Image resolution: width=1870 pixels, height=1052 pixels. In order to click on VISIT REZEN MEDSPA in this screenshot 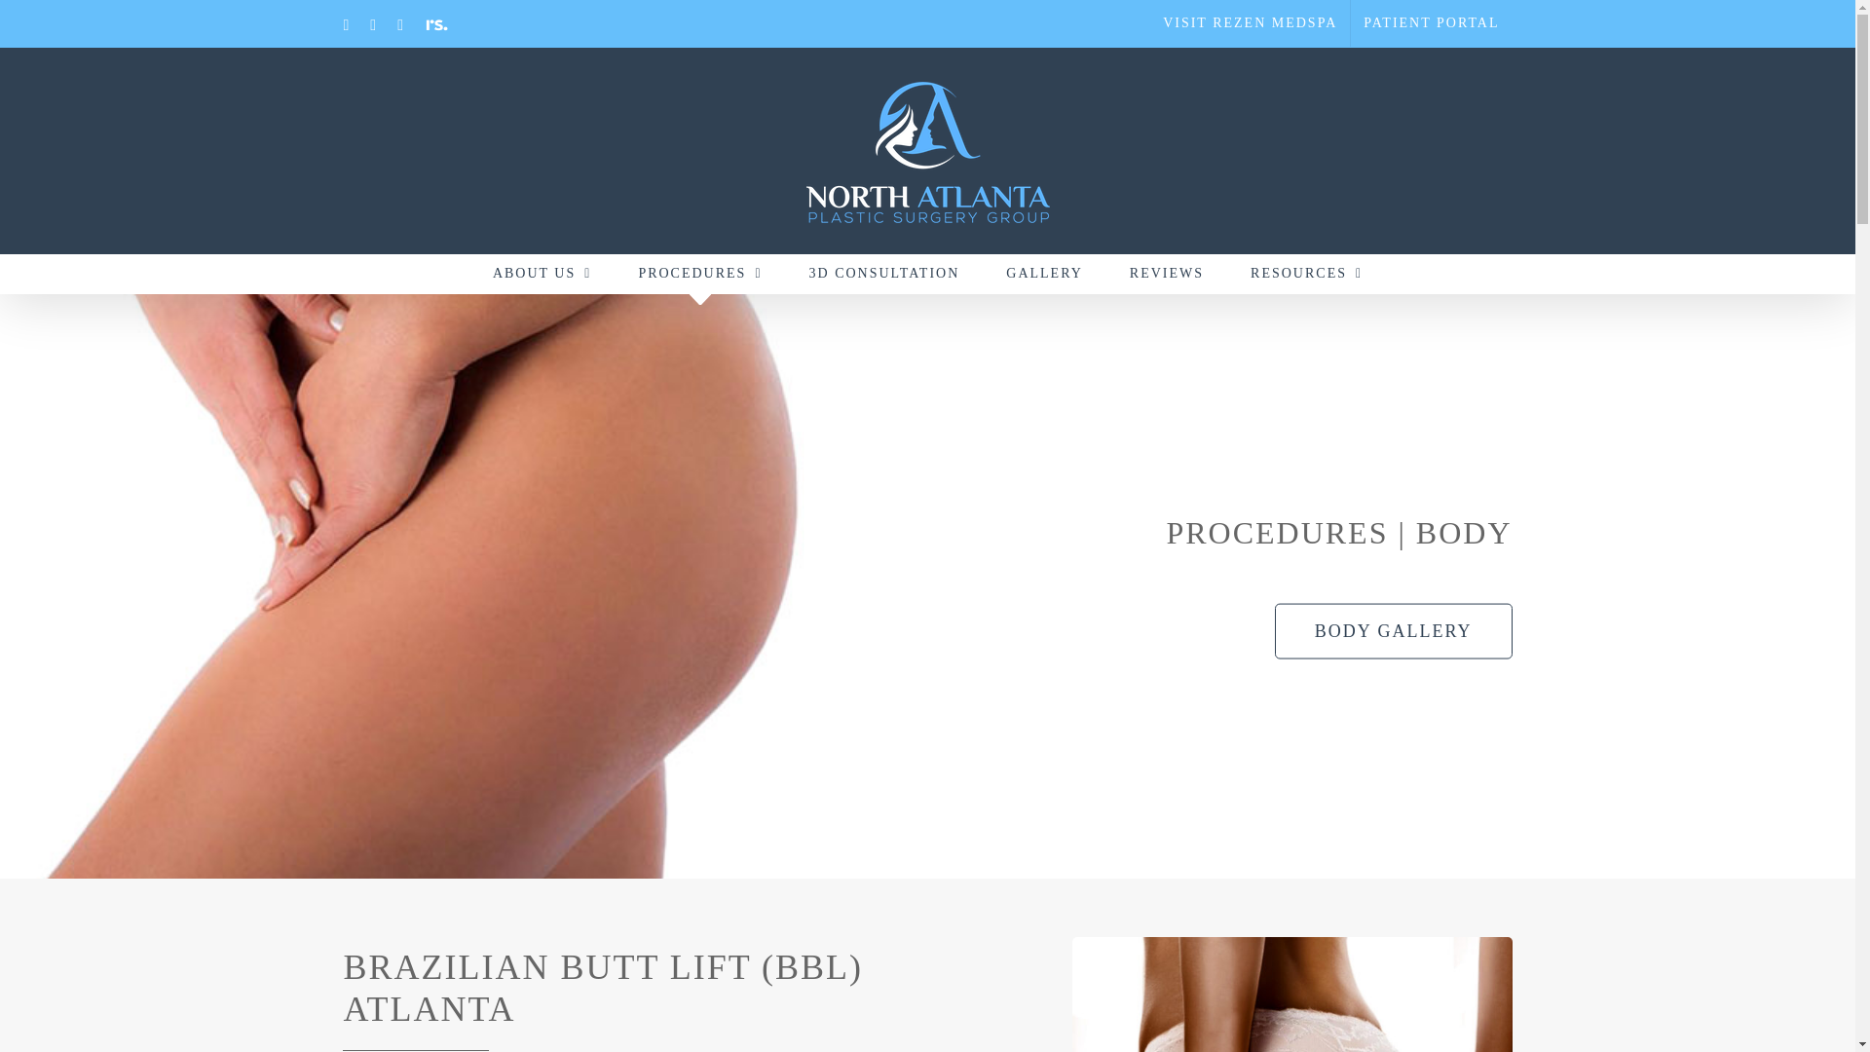, I will do `click(1250, 23)`.